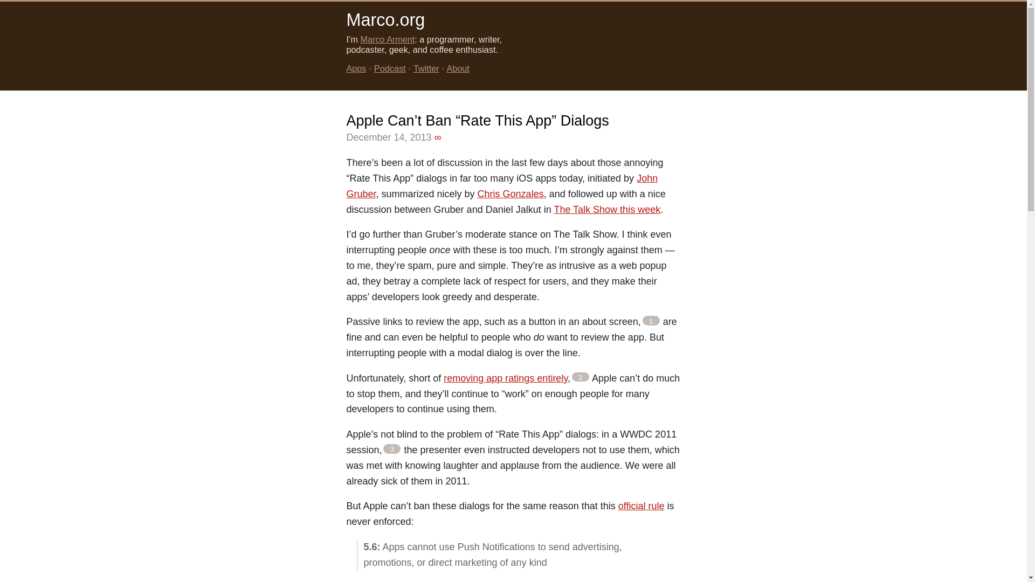 The image size is (1035, 582). What do you see at coordinates (391, 449) in the screenshot?
I see `3` at bounding box center [391, 449].